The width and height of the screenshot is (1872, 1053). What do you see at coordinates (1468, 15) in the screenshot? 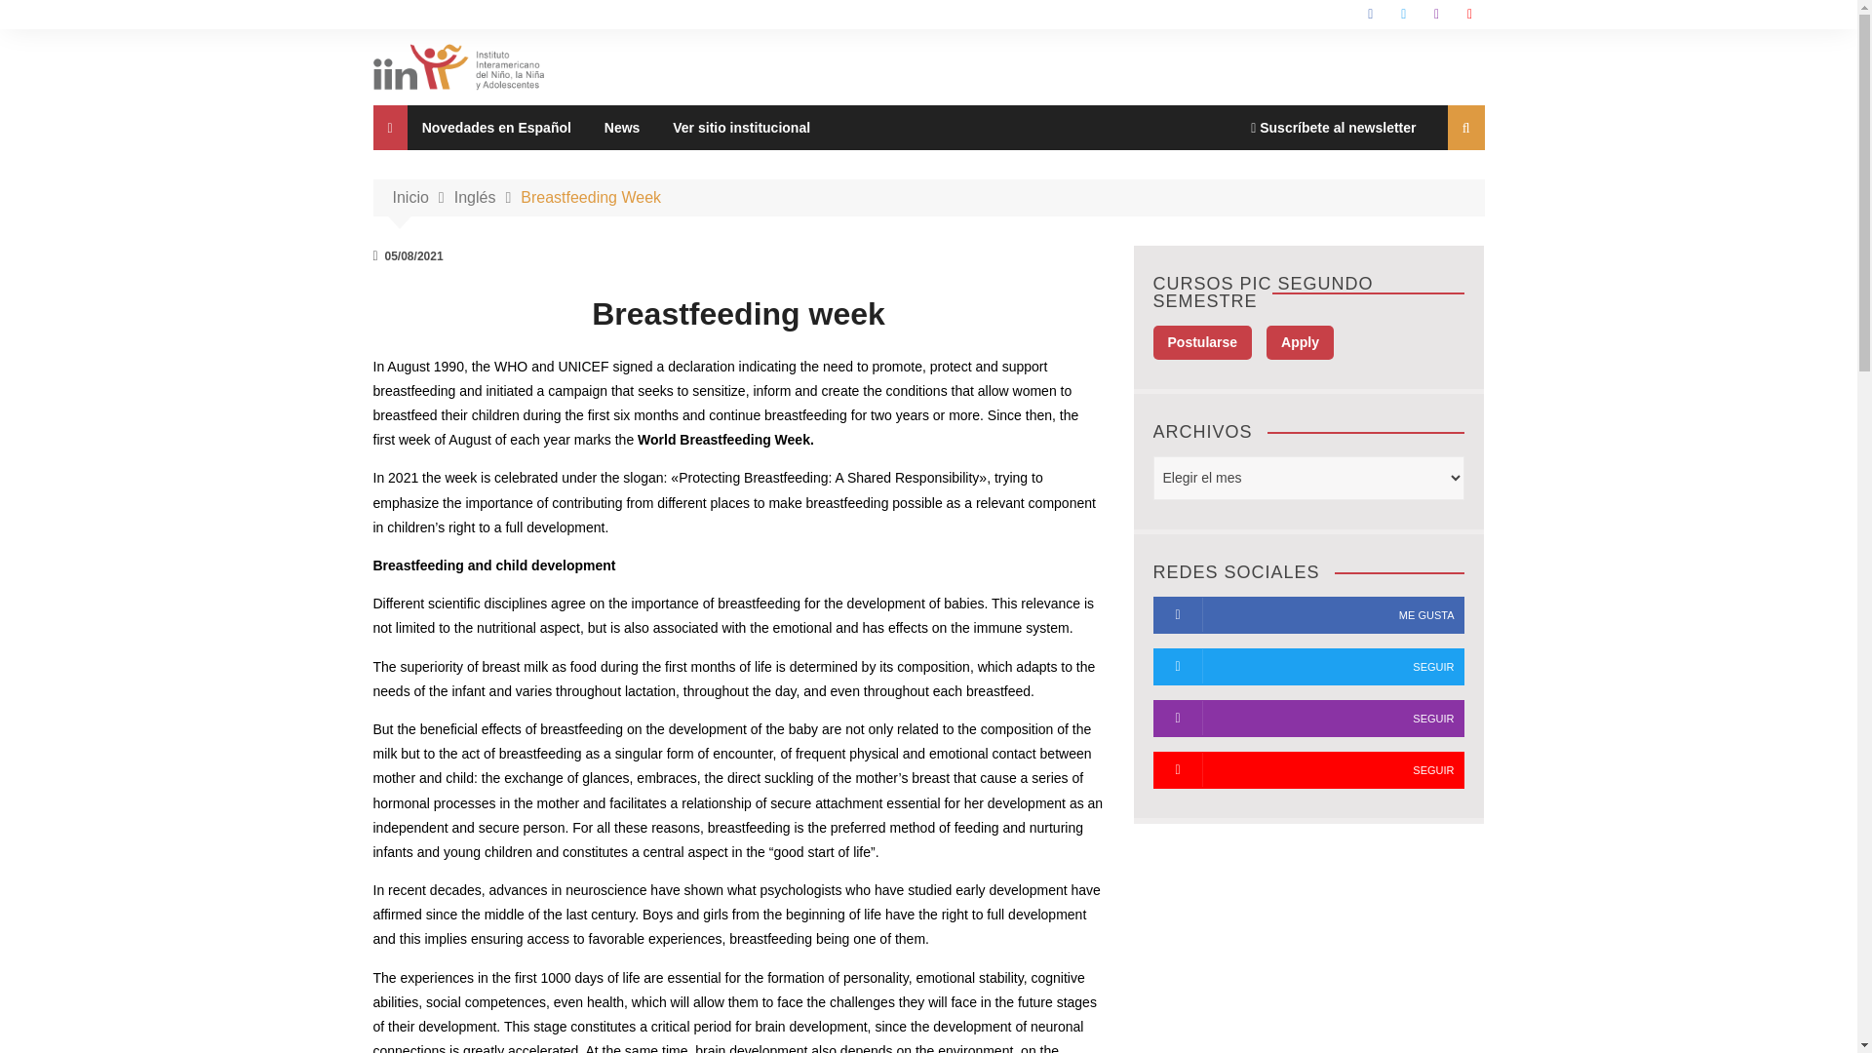
I see `YouTube` at bounding box center [1468, 15].